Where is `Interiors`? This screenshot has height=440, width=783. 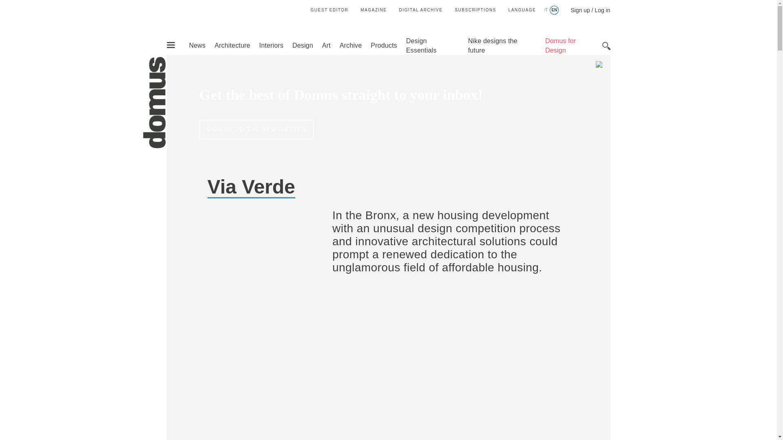 Interiors is located at coordinates (271, 45).